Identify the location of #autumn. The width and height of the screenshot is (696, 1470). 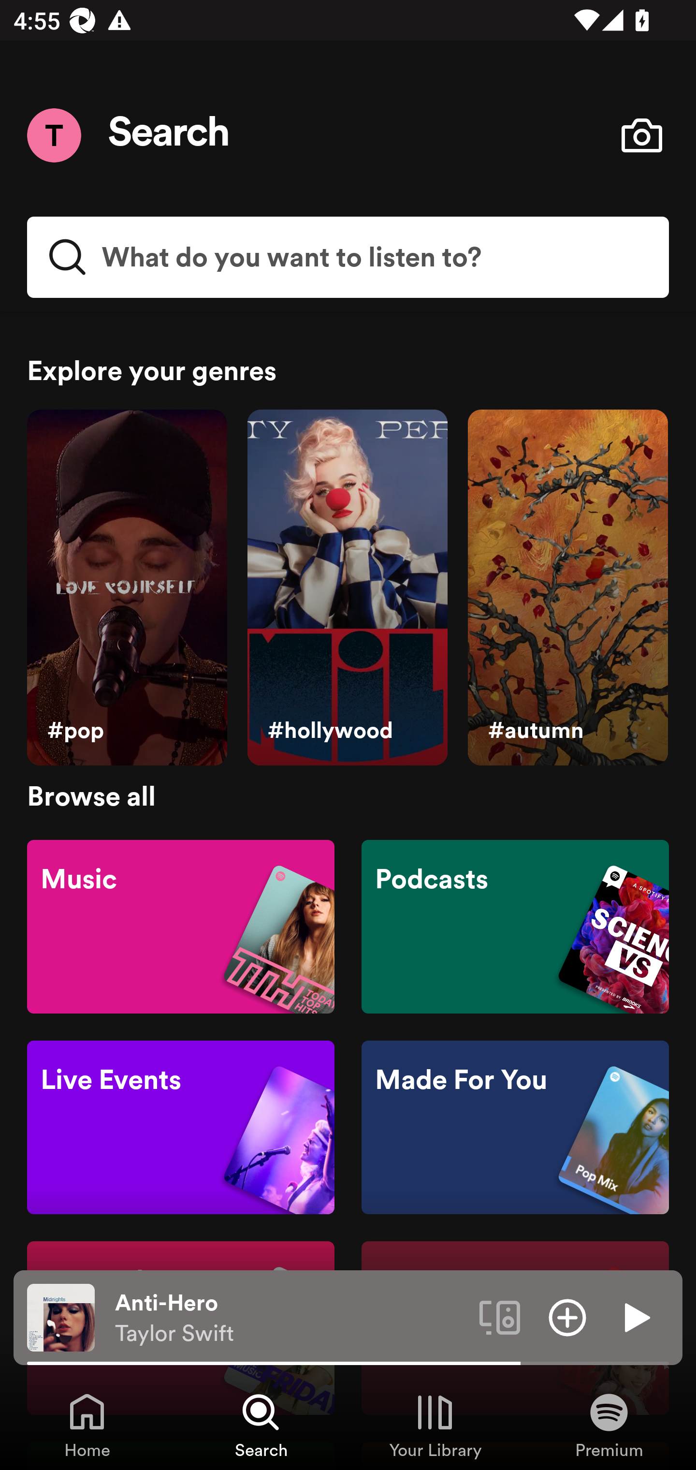
(567, 588).